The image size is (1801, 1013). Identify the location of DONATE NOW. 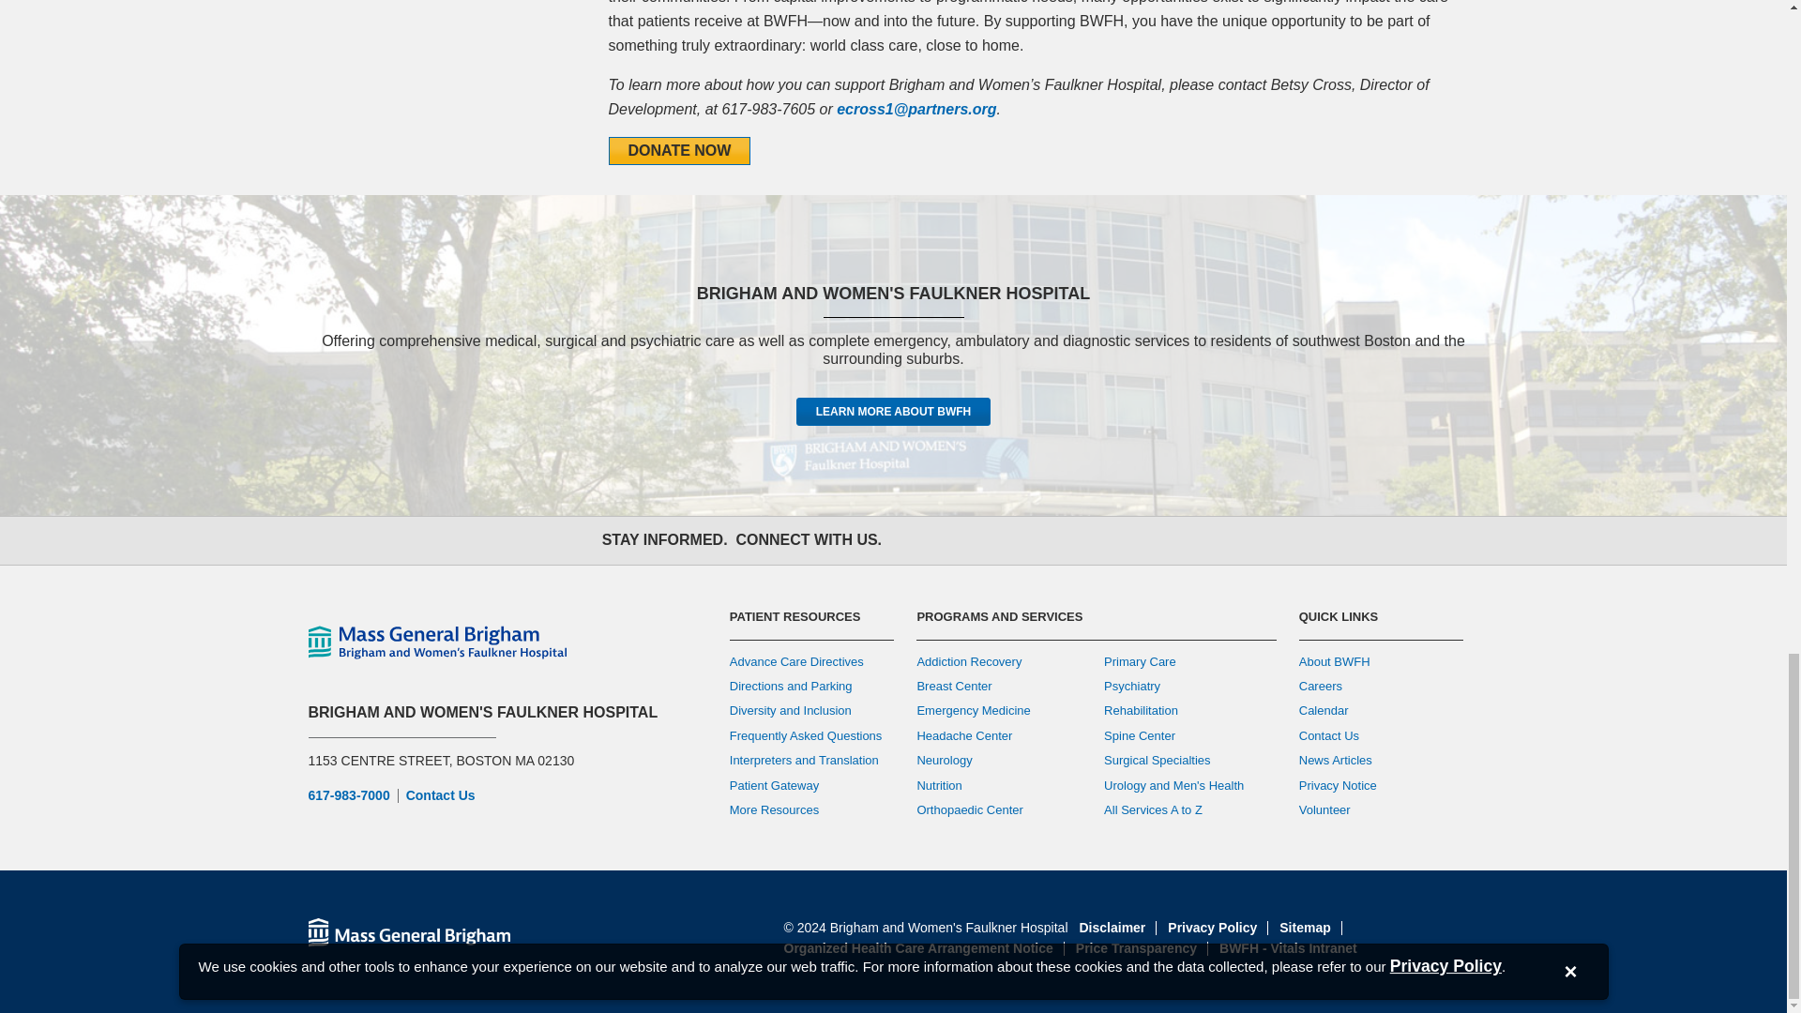
(679, 150).